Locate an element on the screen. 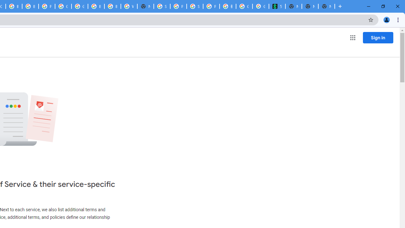 This screenshot has height=228, width=405. You is located at coordinates (387, 20).